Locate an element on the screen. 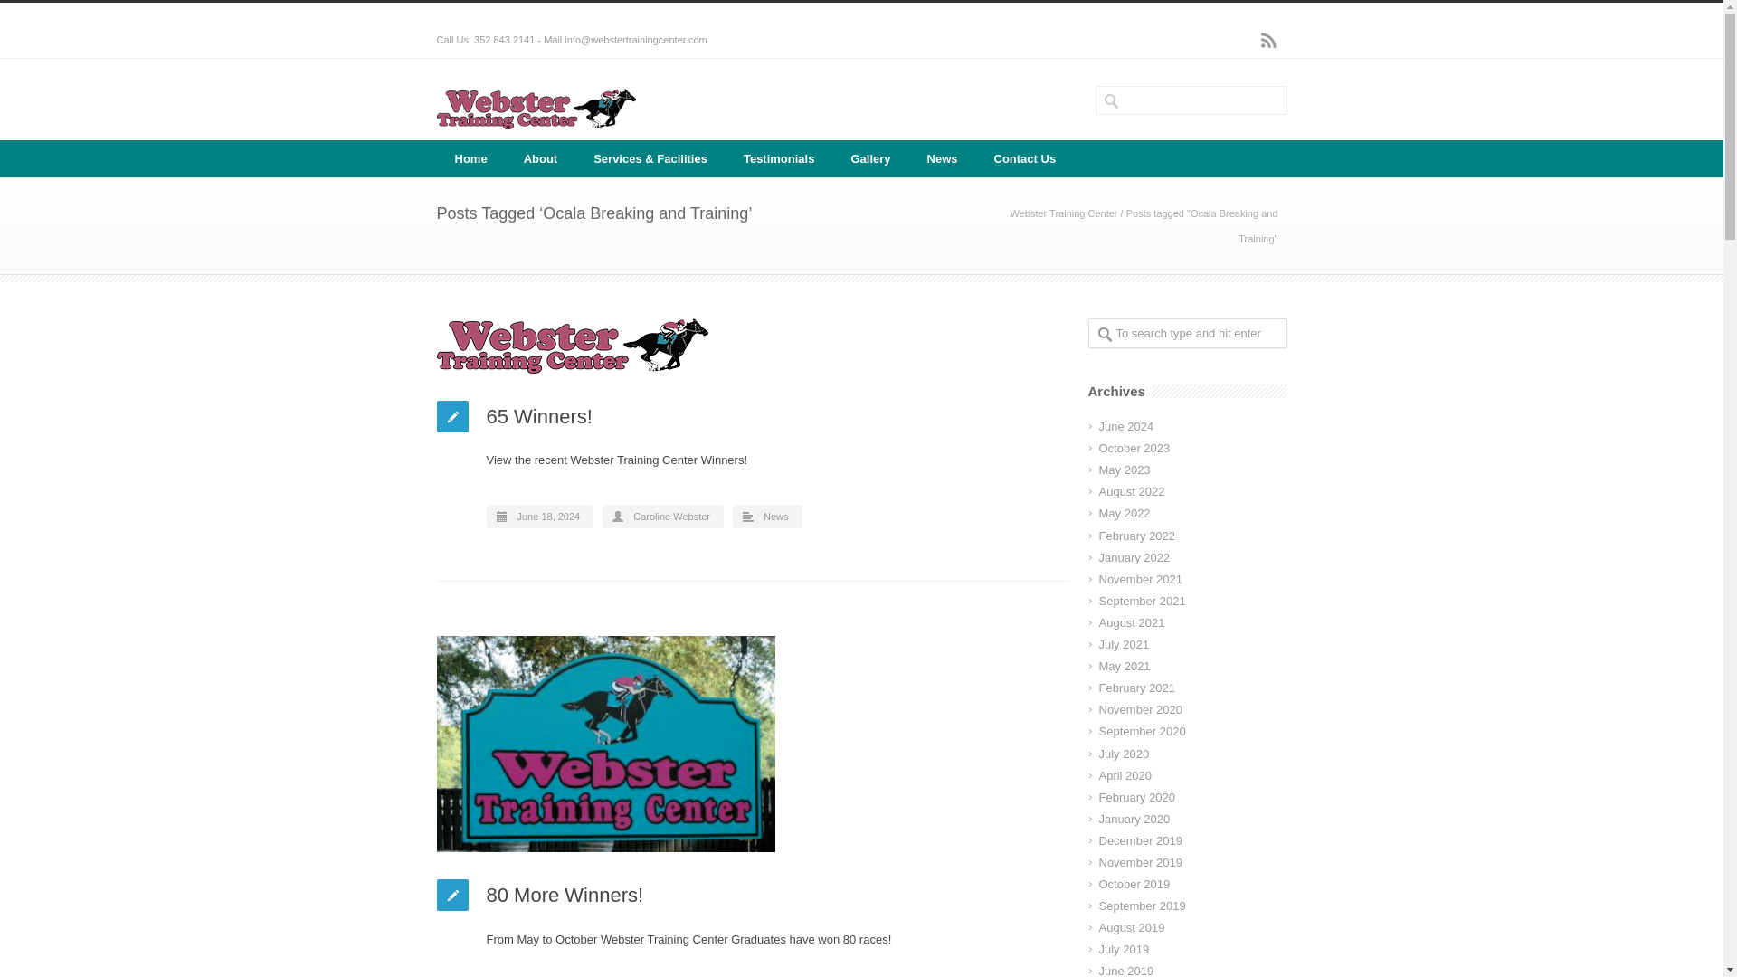  Permalink to 65 Winners! is located at coordinates (539, 416).